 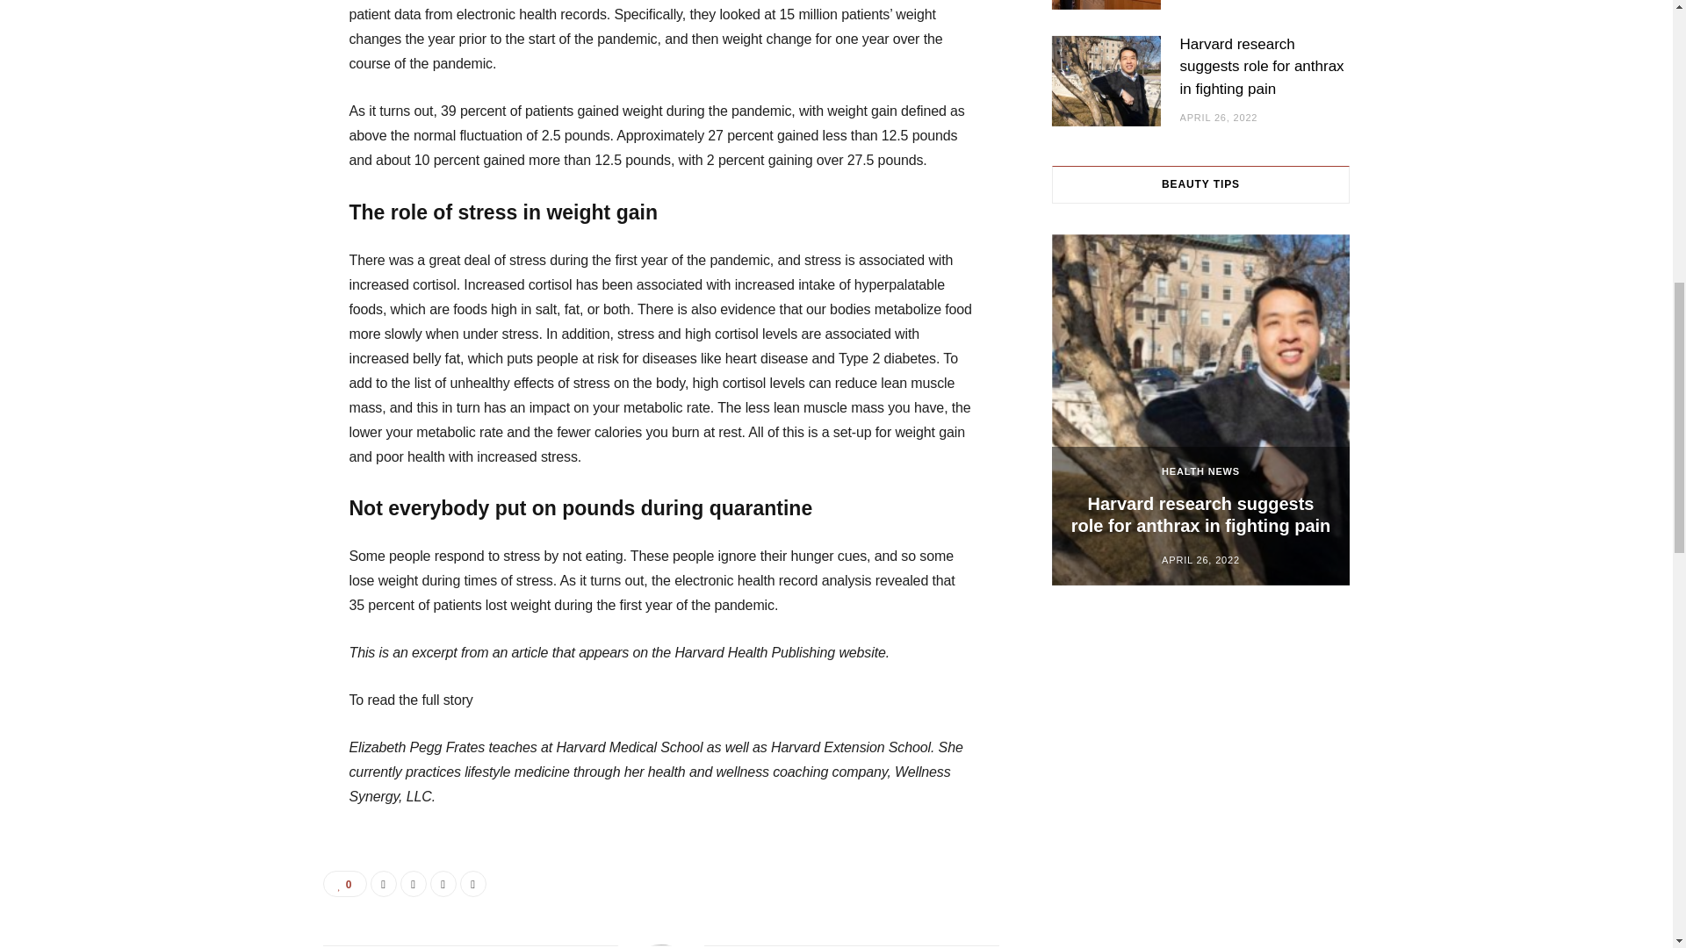 What do you see at coordinates (413, 883) in the screenshot?
I see `Share on Twitter` at bounding box center [413, 883].